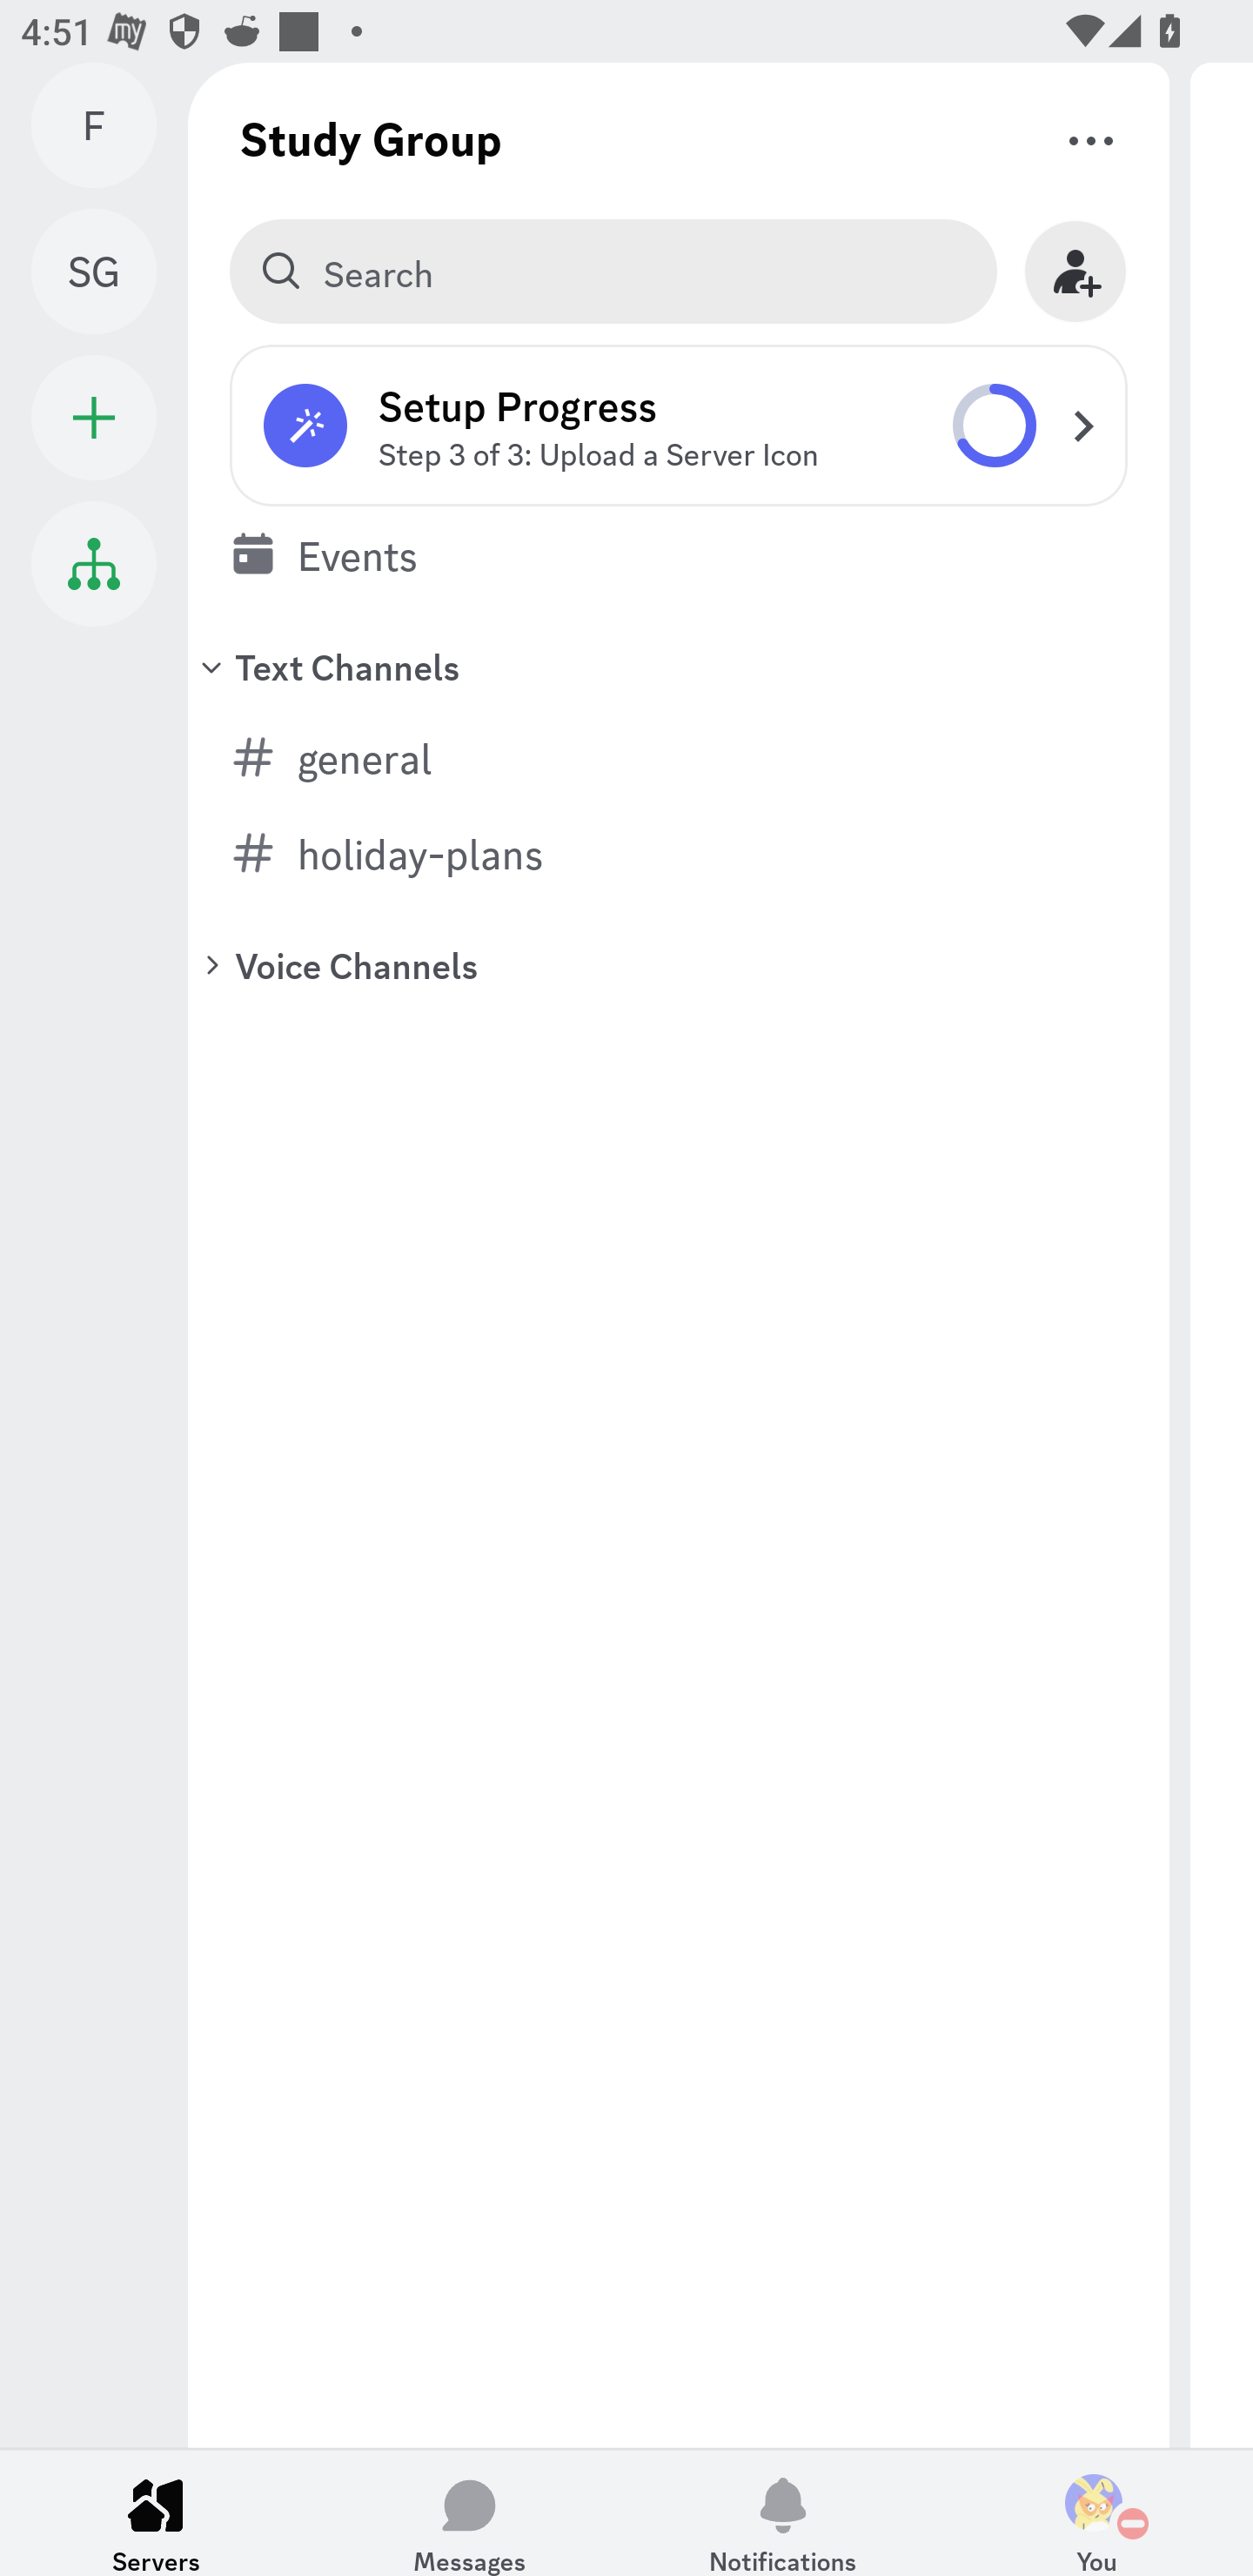 The width and height of the screenshot is (1253, 2576). Describe the element at coordinates (371, 138) in the screenshot. I see `Study Group` at that location.